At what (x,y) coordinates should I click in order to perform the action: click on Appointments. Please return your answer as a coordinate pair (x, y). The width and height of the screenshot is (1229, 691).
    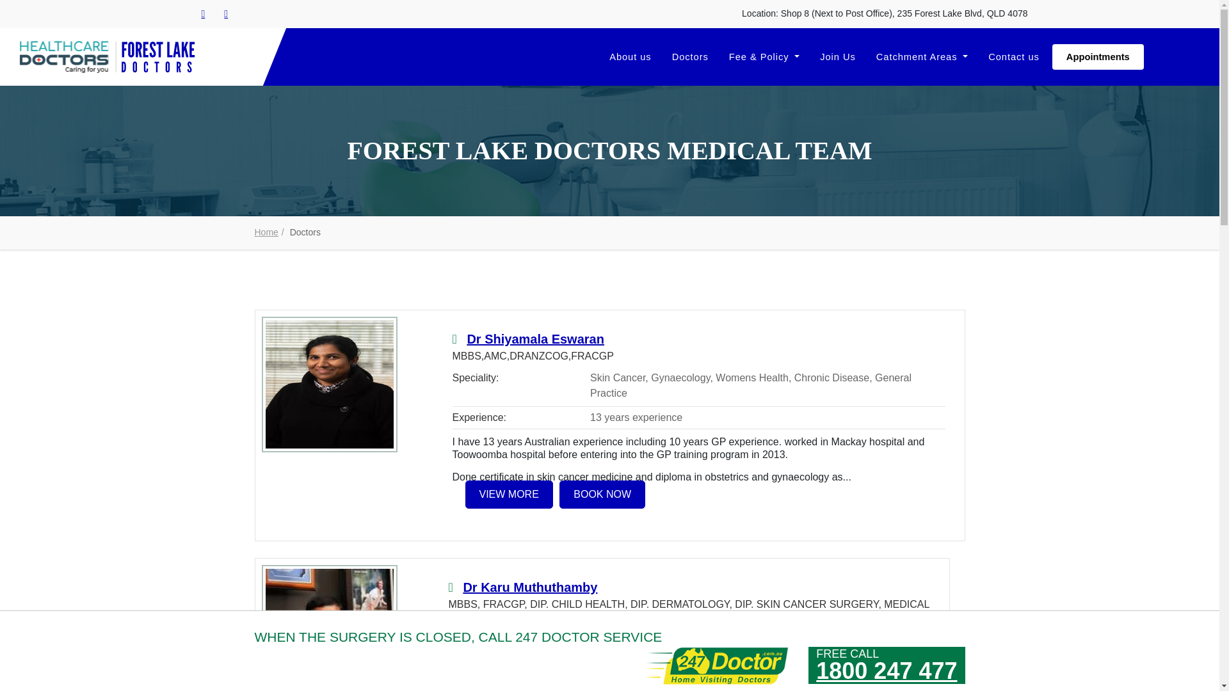
    Looking at the image, I should click on (1098, 57).